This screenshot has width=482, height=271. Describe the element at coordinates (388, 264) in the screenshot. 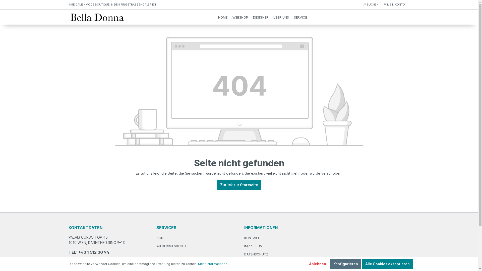

I see `Alle Cookies akzeptieren` at that location.